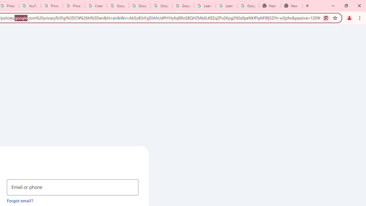  Describe the element at coordinates (96, 6) in the screenshot. I see `Create your Google Account` at that location.